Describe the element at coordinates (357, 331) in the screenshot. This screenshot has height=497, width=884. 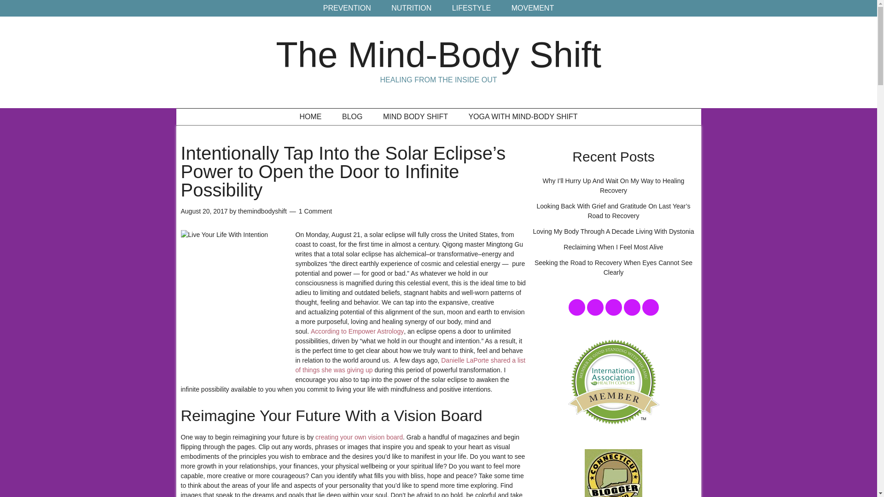
I see `According to Empower Astrology` at that location.